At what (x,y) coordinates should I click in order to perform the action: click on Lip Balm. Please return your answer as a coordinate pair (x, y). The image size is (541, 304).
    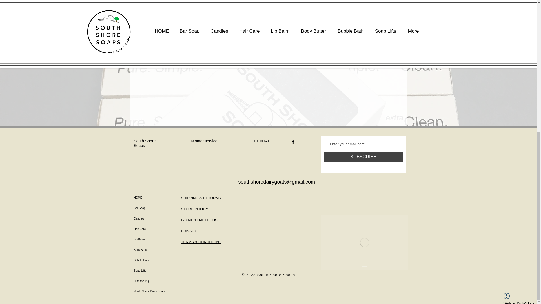
    Looking at the image, I should click on (154, 239).